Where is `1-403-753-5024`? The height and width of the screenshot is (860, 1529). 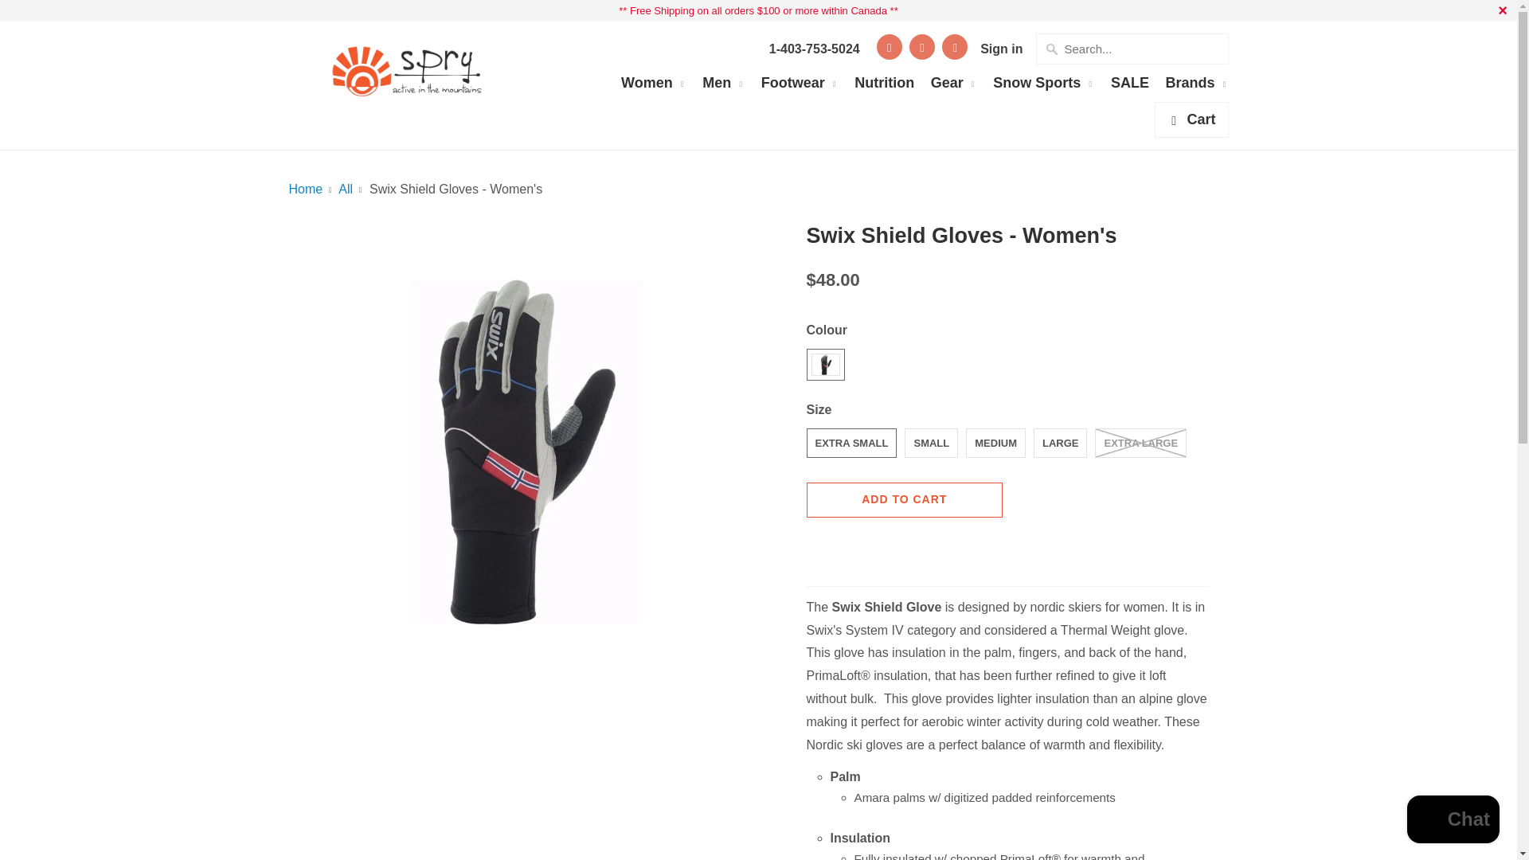
1-403-753-5024 is located at coordinates (814, 49).